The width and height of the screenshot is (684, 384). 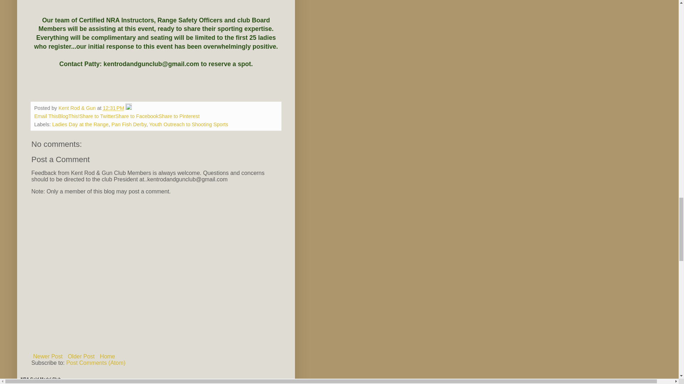 What do you see at coordinates (68, 116) in the screenshot?
I see `BlogThis!` at bounding box center [68, 116].